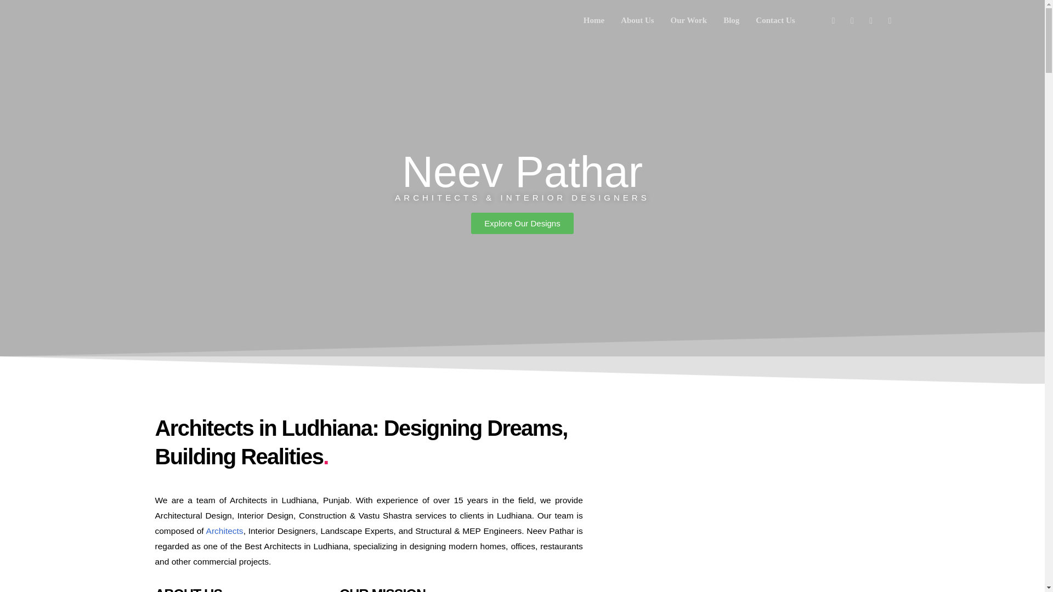 The image size is (1053, 592). Describe the element at coordinates (637, 20) in the screenshot. I see `About Us` at that location.